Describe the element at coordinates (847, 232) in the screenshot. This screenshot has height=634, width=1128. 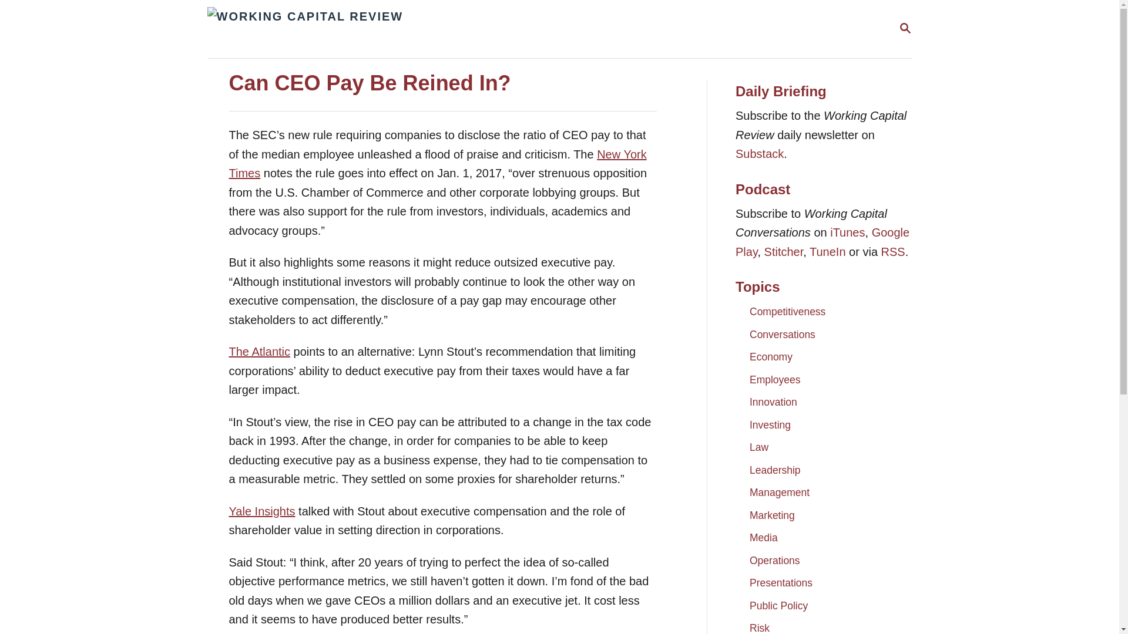
I see `iTunes` at that location.